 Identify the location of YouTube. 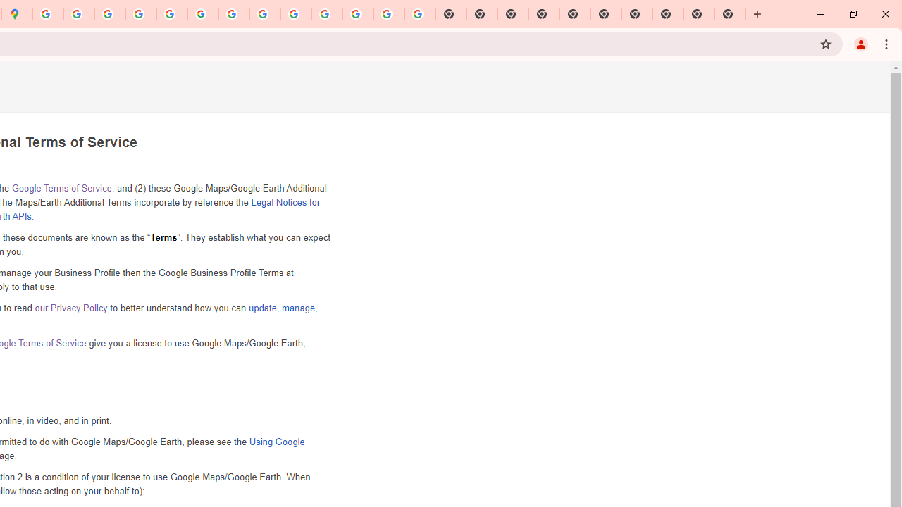
(234, 14).